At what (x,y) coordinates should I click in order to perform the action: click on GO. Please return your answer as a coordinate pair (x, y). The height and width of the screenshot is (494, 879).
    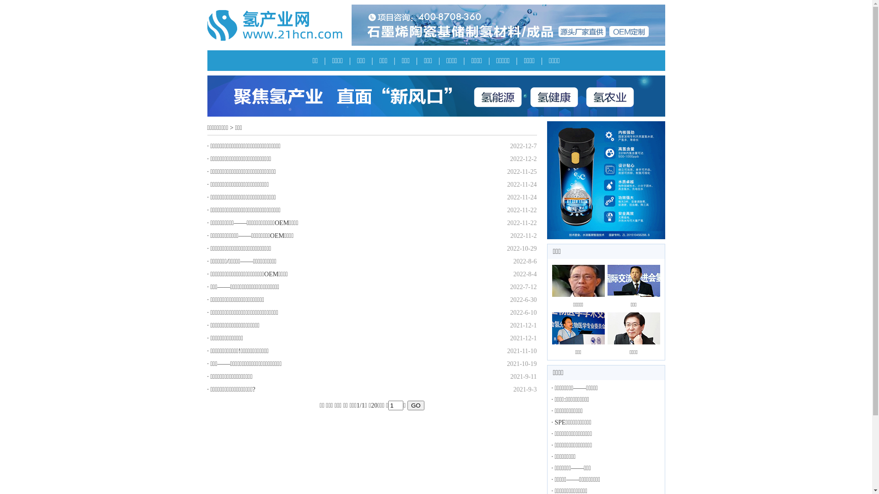
    Looking at the image, I should click on (416, 405).